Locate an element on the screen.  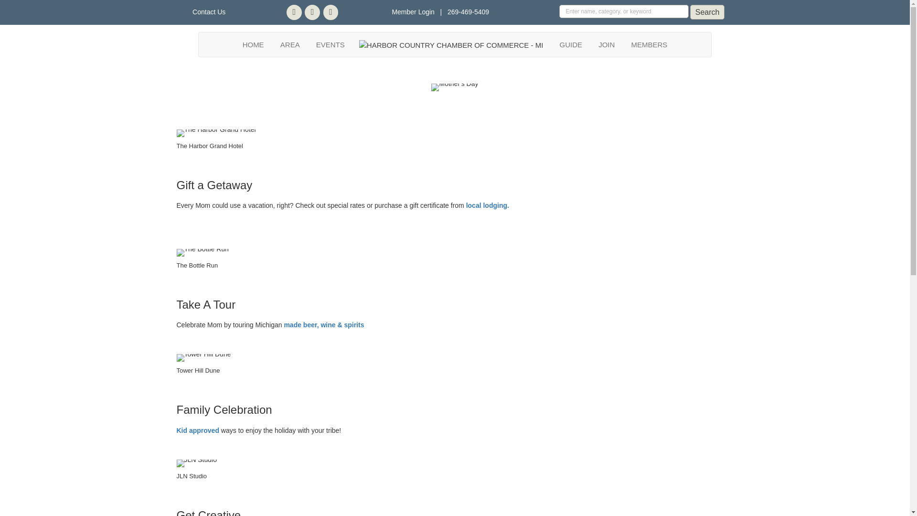
Member Login is located at coordinates (413, 12).